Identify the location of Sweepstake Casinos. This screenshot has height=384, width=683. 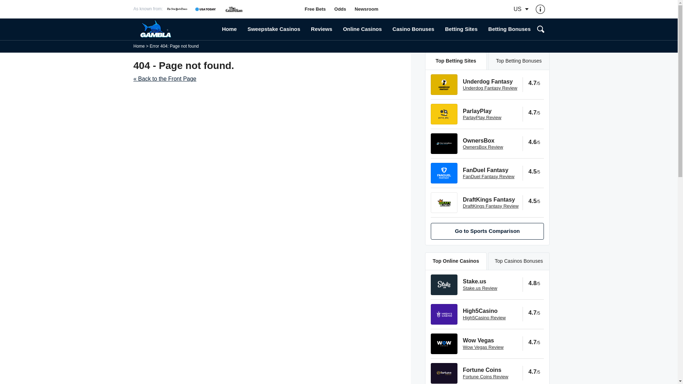
(274, 29).